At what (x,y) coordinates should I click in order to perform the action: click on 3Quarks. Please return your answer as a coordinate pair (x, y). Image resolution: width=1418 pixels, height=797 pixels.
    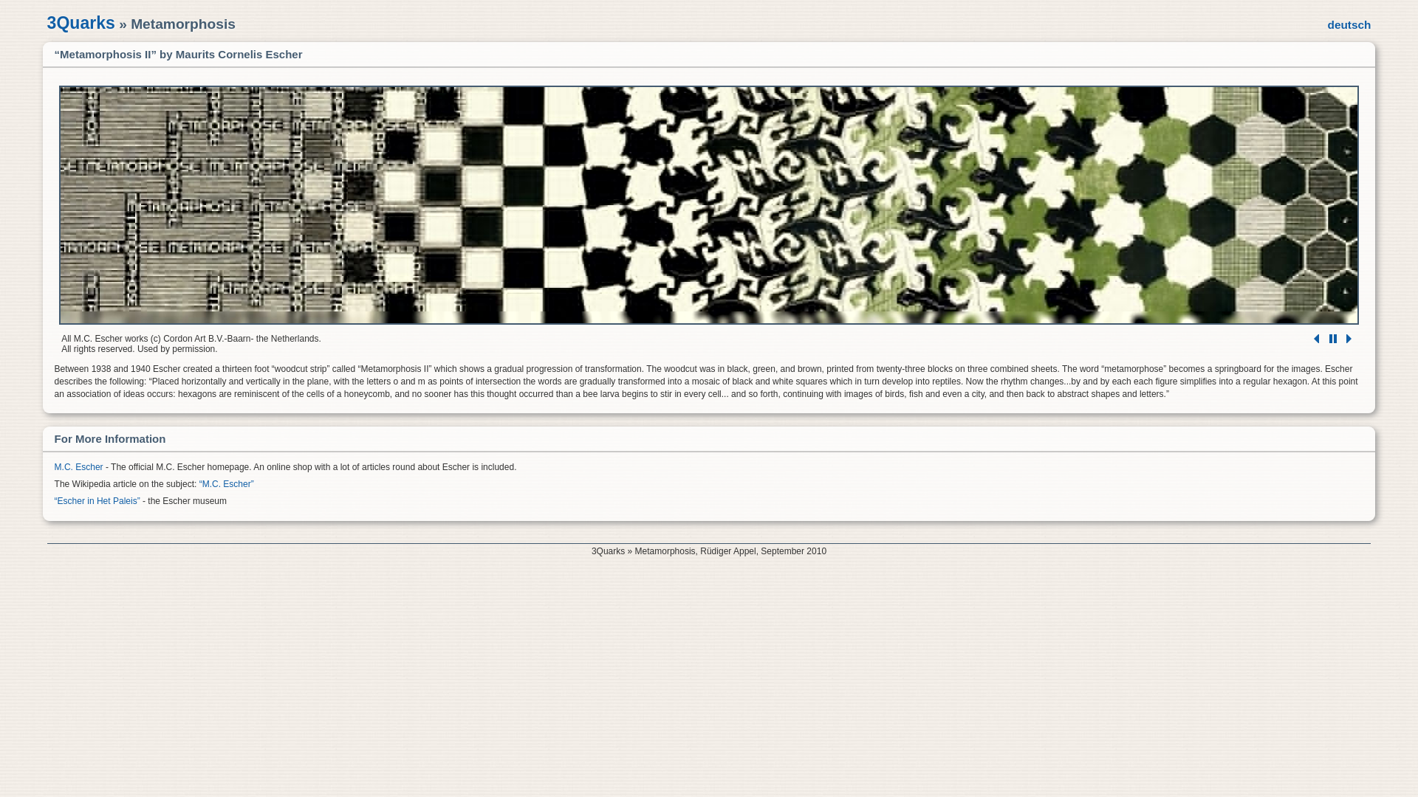
    Looking at the image, I should click on (81, 23).